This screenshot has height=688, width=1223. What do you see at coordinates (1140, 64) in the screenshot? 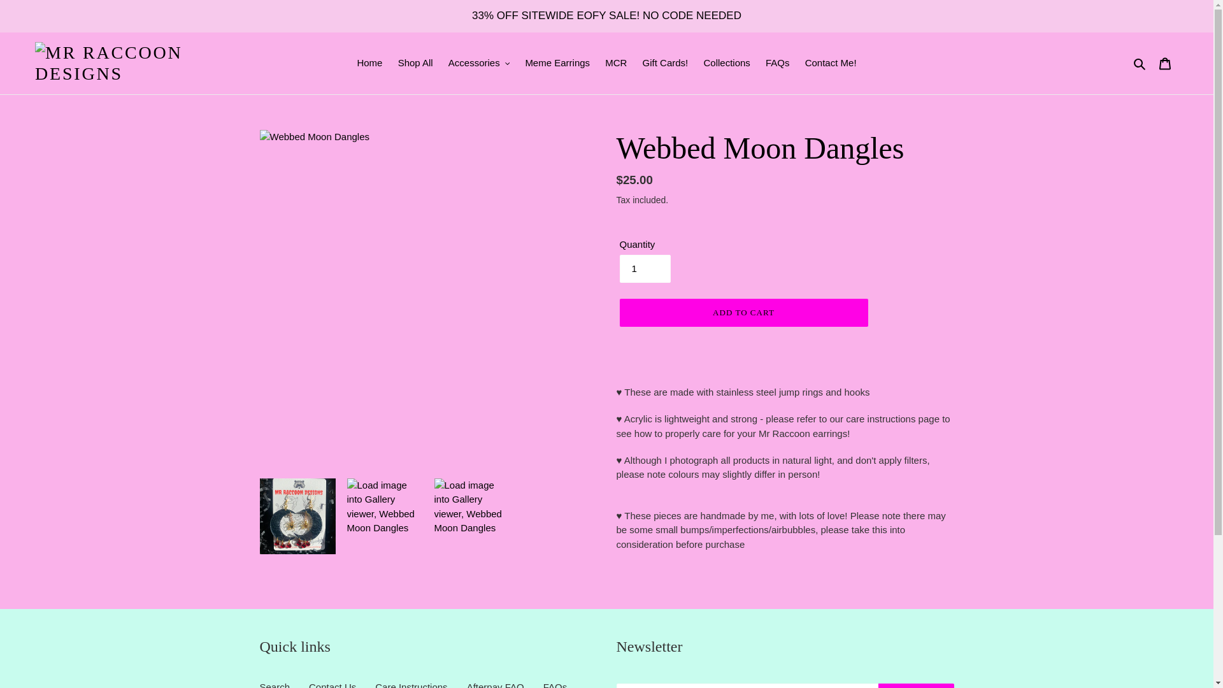
I see `Search` at bounding box center [1140, 64].